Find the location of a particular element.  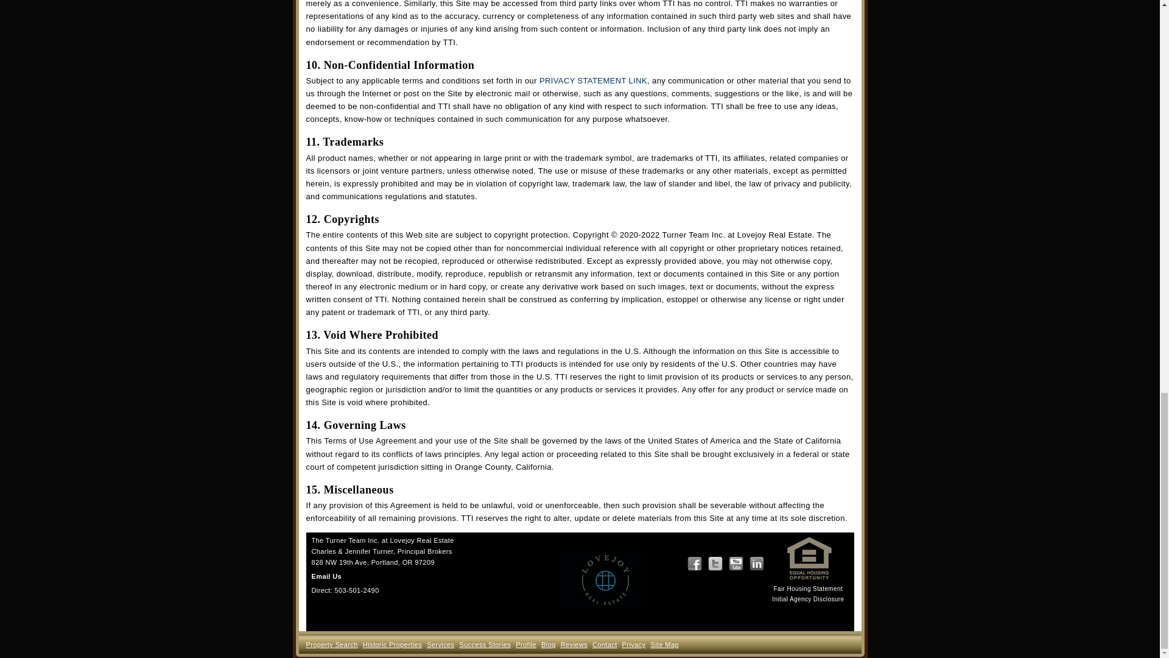

Initial Agency Disclosure is located at coordinates (808, 600).